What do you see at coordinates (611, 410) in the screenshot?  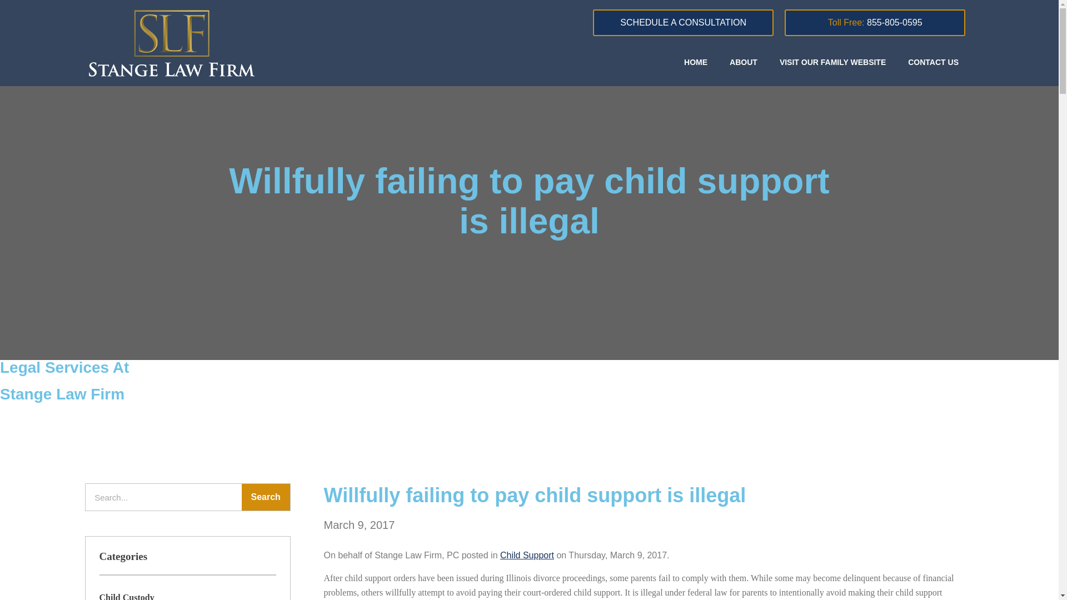 I see `High Net Worth Divorce` at bounding box center [611, 410].